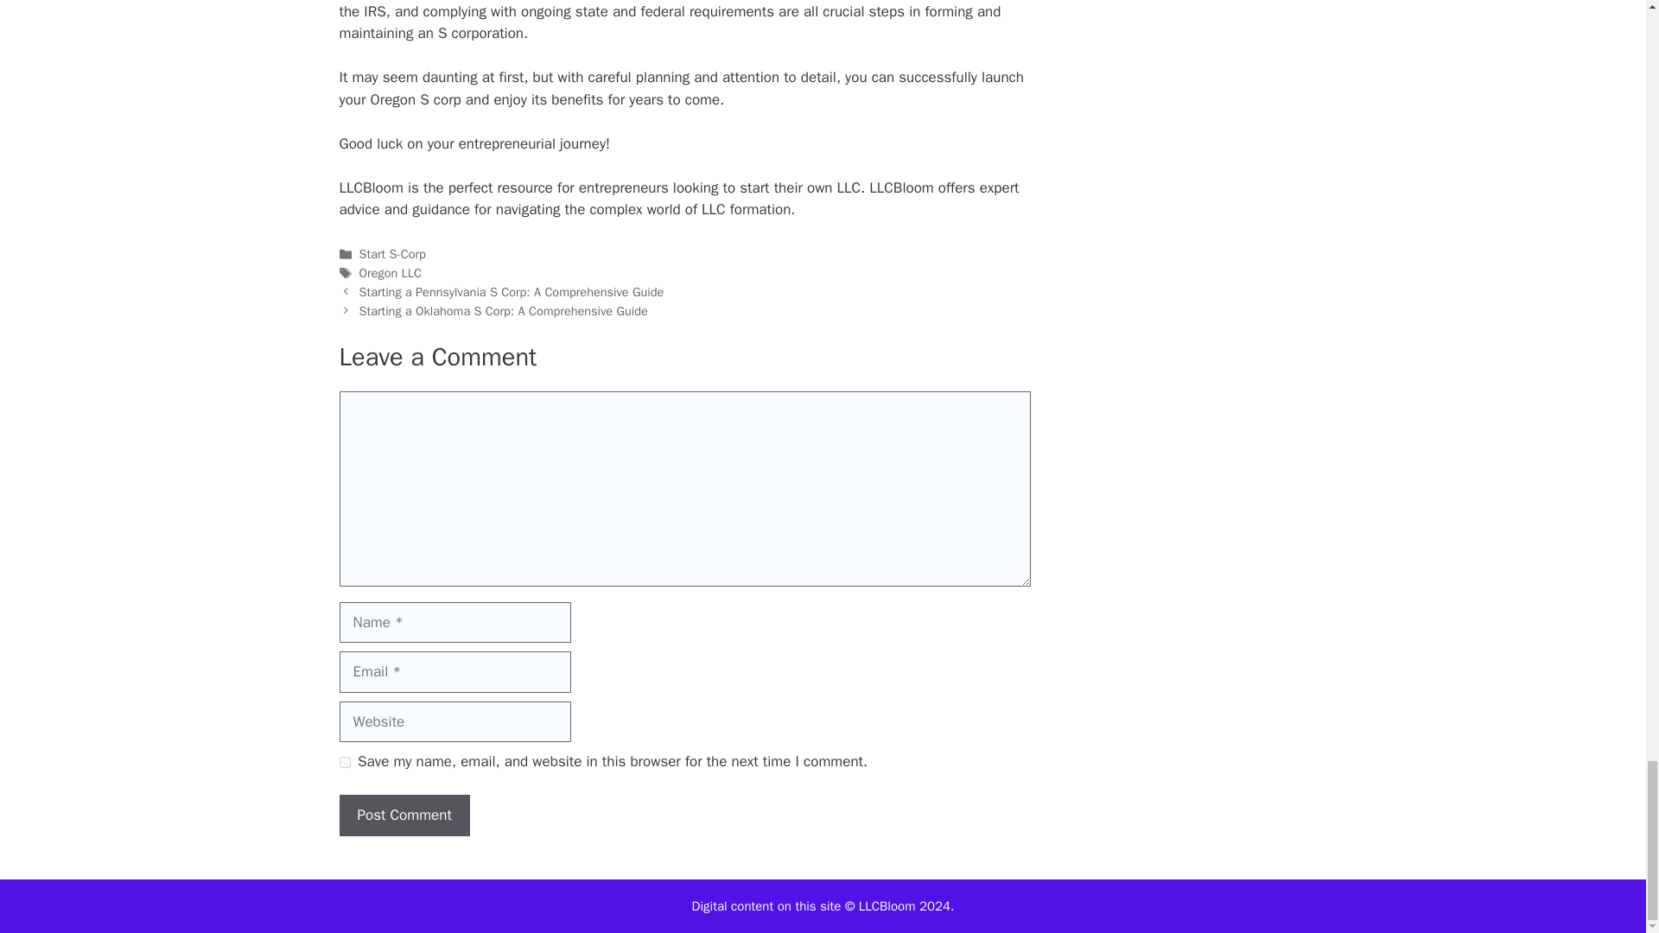 The width and height of the screenshot is (1659, 933). What do you see at coordinates (392, 254) in the screenshot?
I see `Start S-Corp` at bounding box center [392, 254].